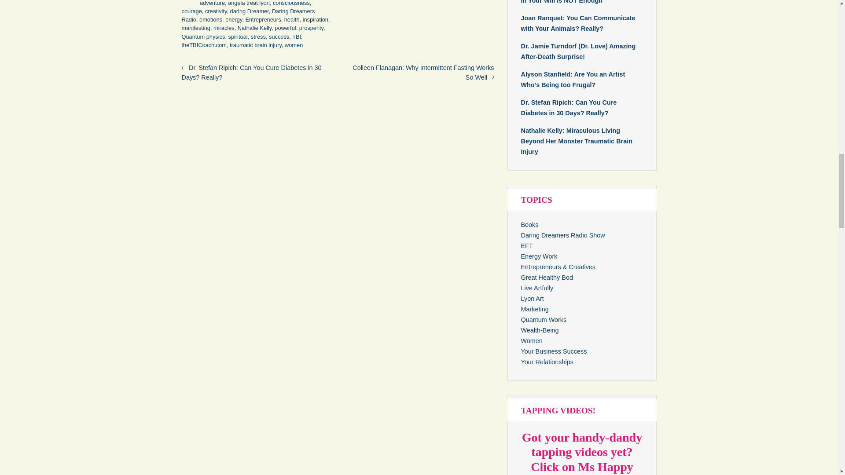 This screenshot has width=845, height=475. I want to click on health, so click(292, 19).